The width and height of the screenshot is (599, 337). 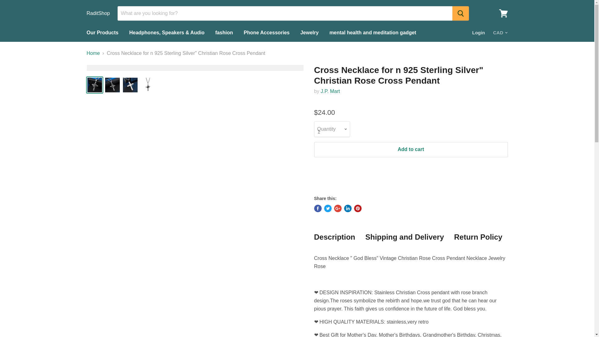 I want to click on View cart, so click(x=503, y=13).